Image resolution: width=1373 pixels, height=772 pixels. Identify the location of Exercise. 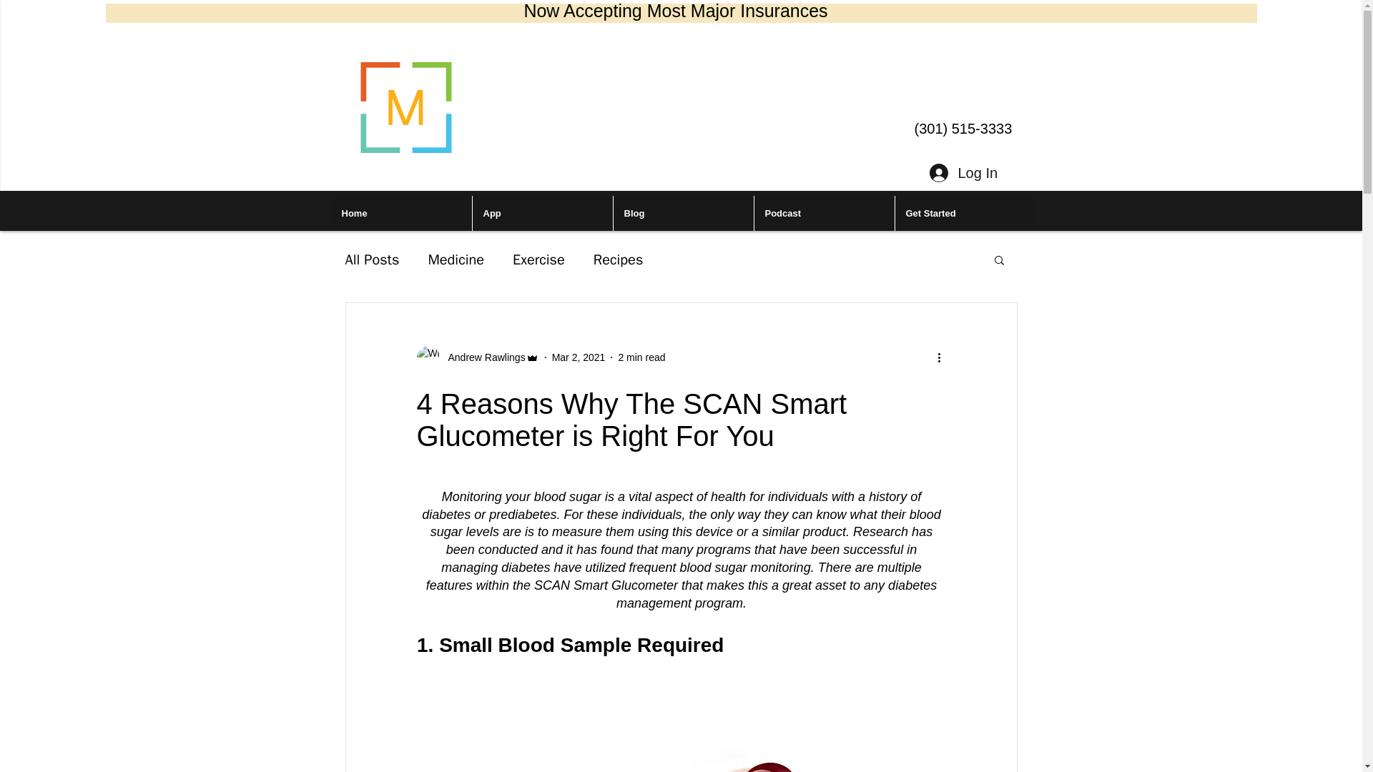
(538, 259).